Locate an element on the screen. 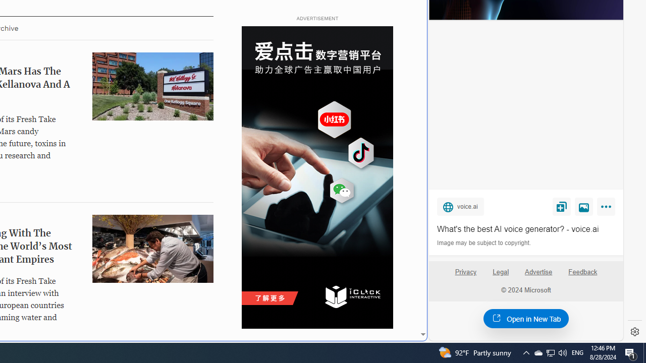  More is located at coordinates (608, 209).